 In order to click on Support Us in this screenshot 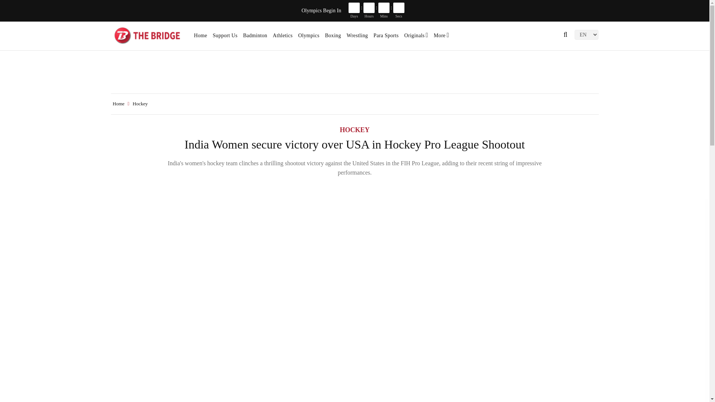, I will do `click(225, 38)`.